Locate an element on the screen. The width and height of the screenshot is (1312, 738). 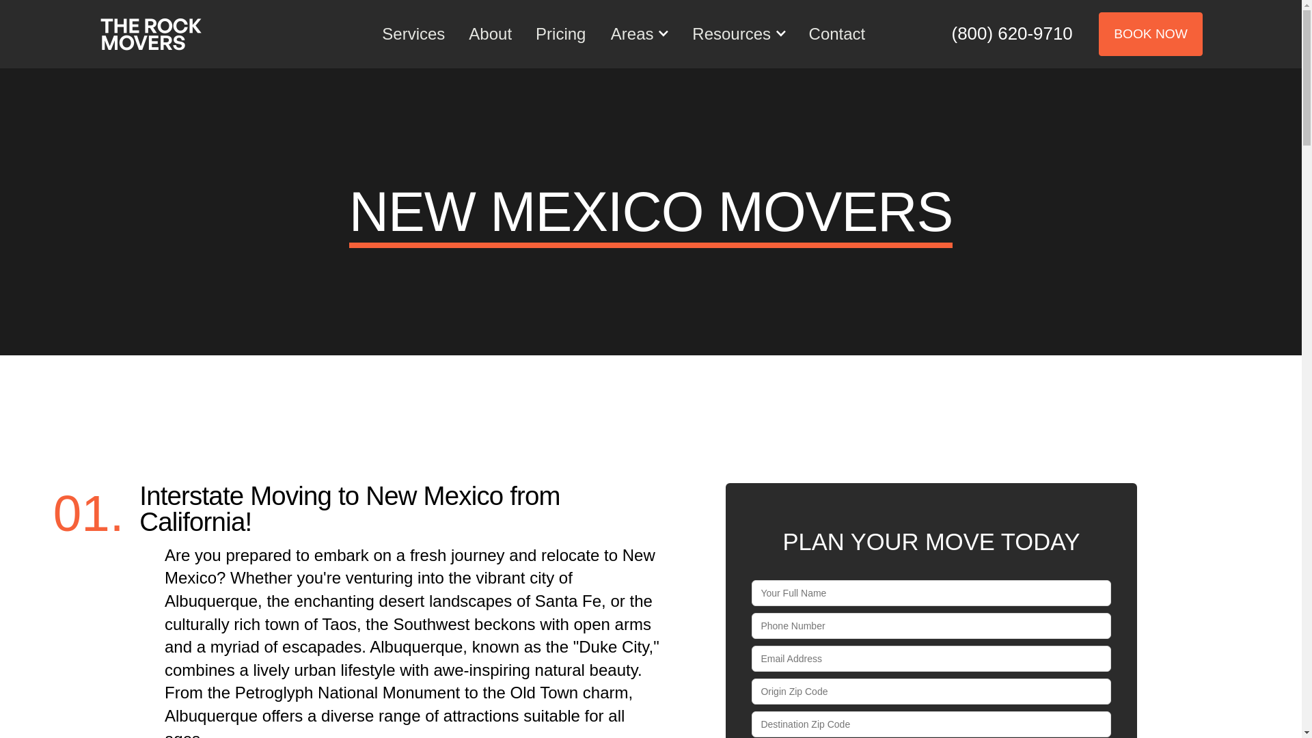
Contact is located at coordinates (836, 33).